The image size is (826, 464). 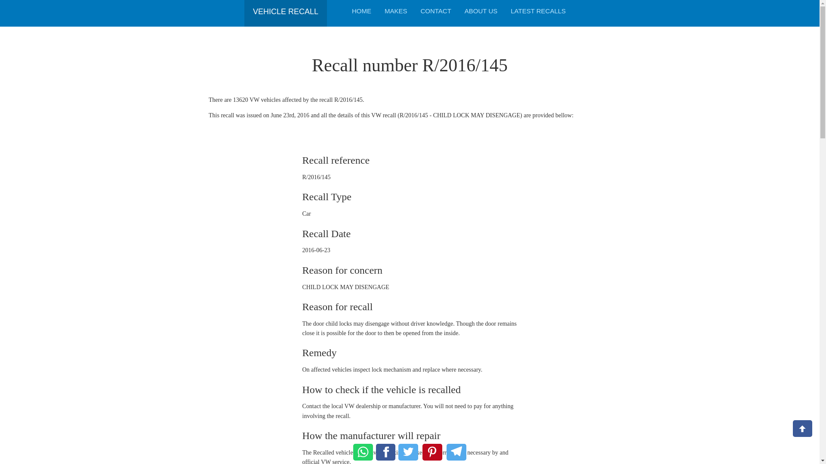 What do you see at coordinates (396, 11) in the screenshot?
I see `MAKES` at bounding box center [396, 11].